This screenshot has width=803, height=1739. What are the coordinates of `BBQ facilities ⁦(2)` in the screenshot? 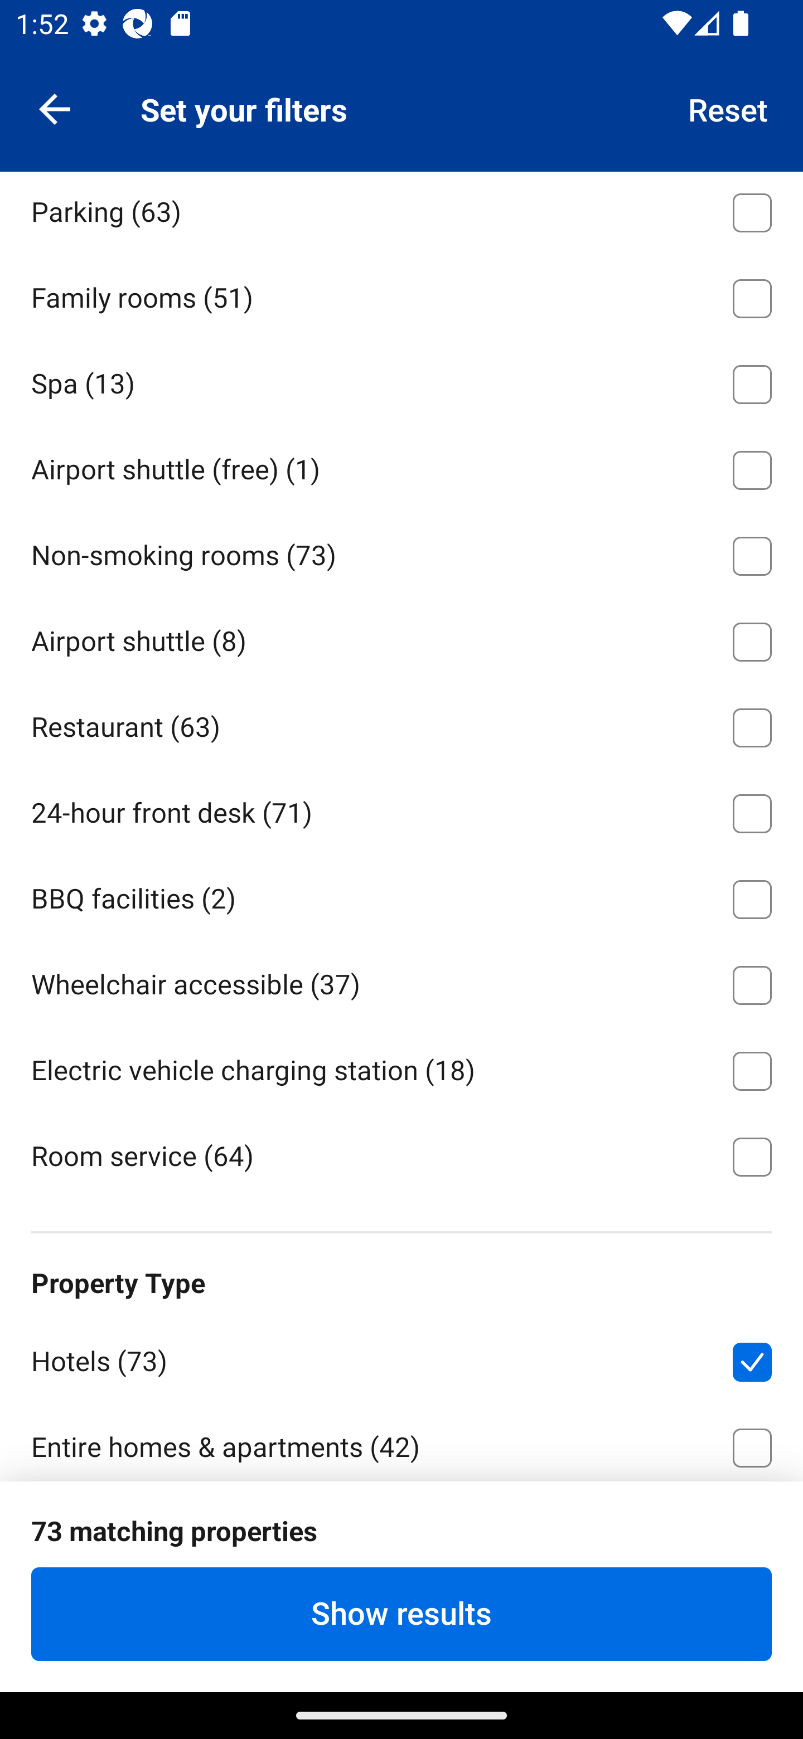 It's located at (401, 895).